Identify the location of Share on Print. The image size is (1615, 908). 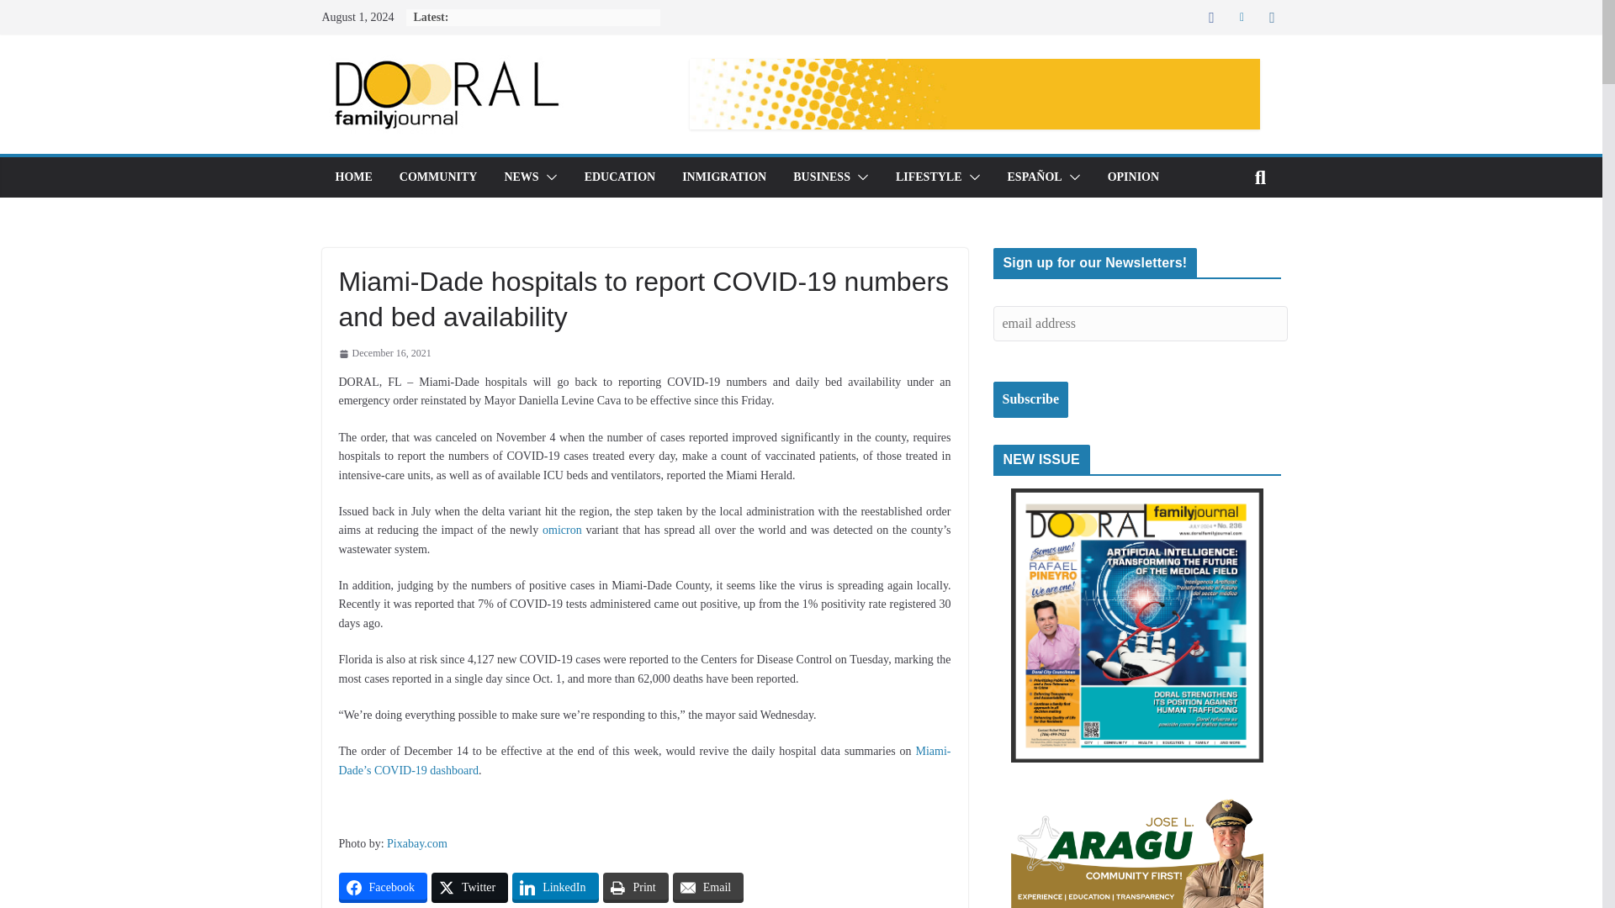
(635, 887).